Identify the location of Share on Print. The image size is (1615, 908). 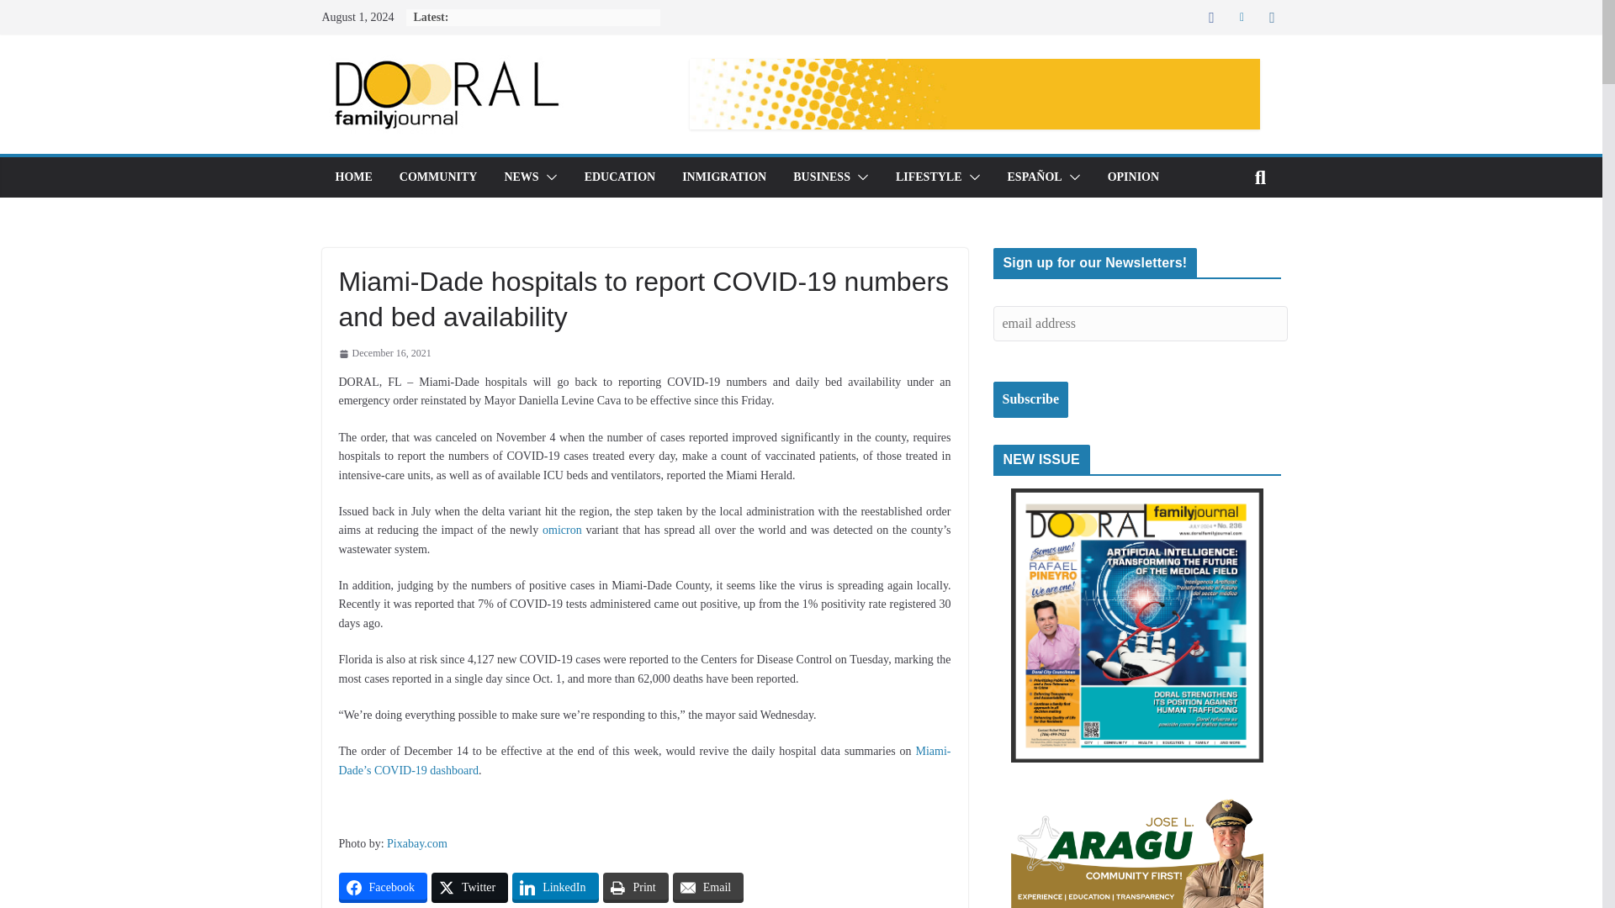
(635, 887).